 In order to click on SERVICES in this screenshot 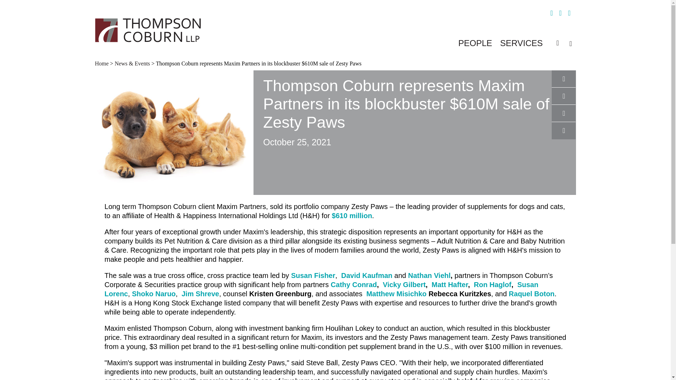, I will do `click(521, 43)`.